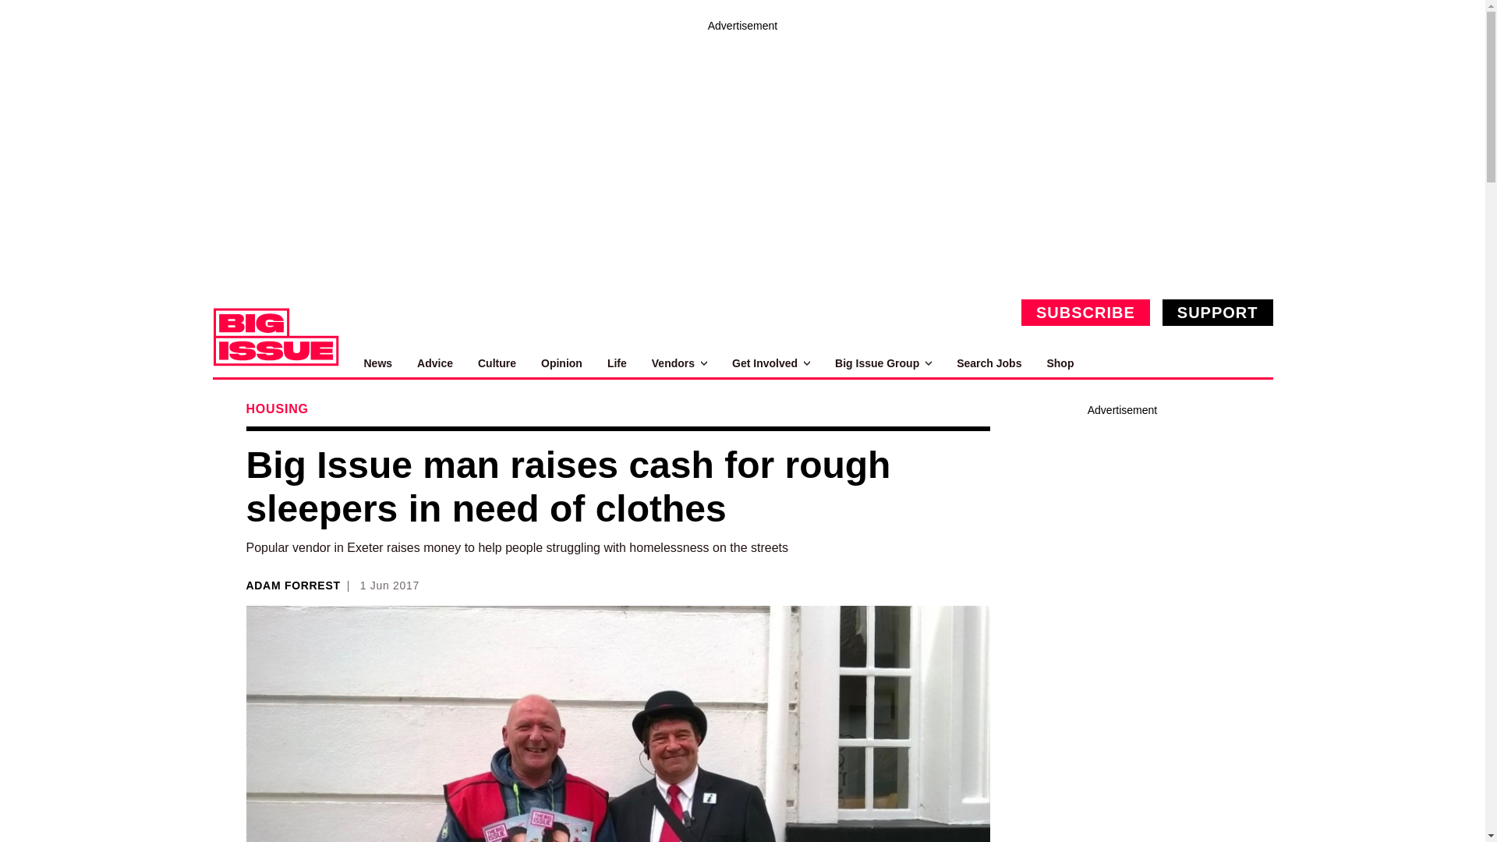  What do you see at coordinates (1218, 312) in the screenshot?
I see `Support` at bounding box center [1218, 312].